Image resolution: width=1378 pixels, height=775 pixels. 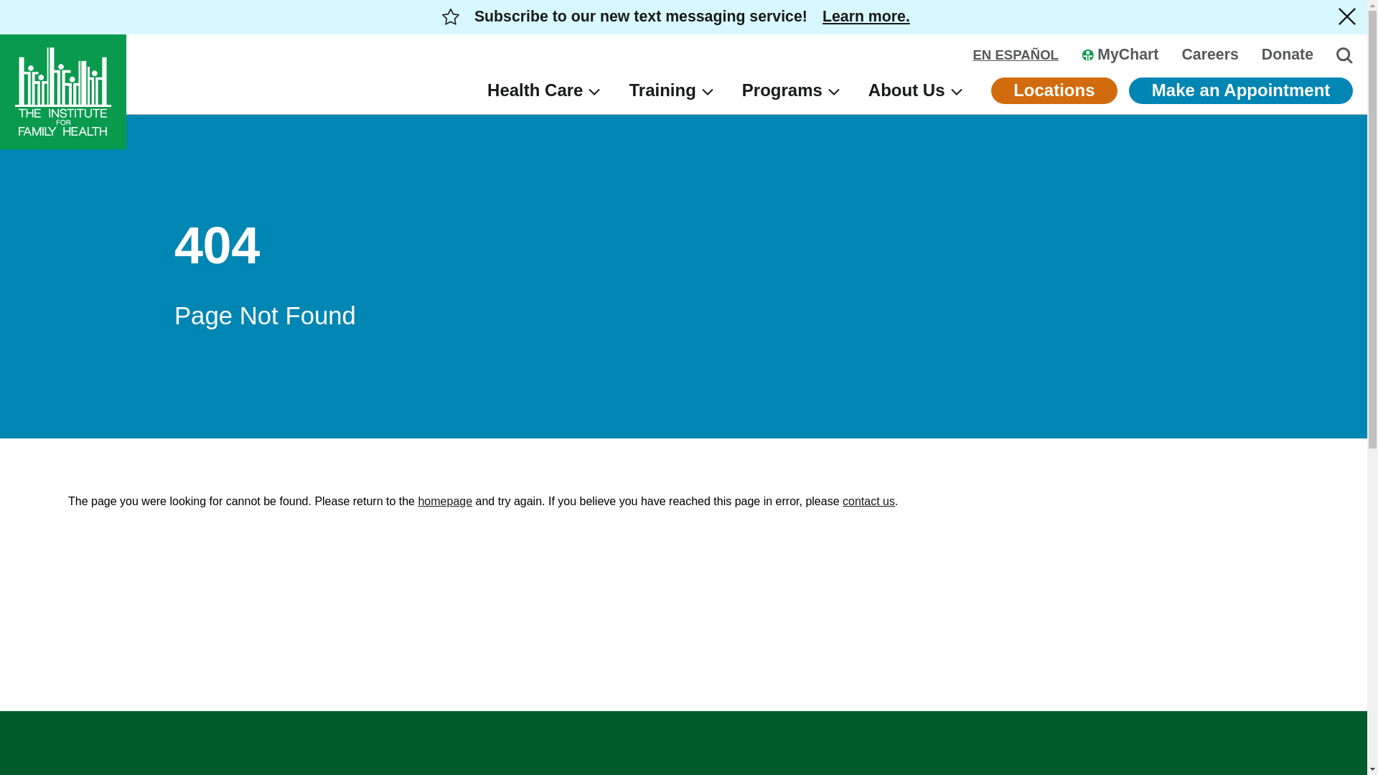 What do you see at coordinates (1054, 90) in the screenshot?
I see `Locations` at bounding box center [1054, 90].